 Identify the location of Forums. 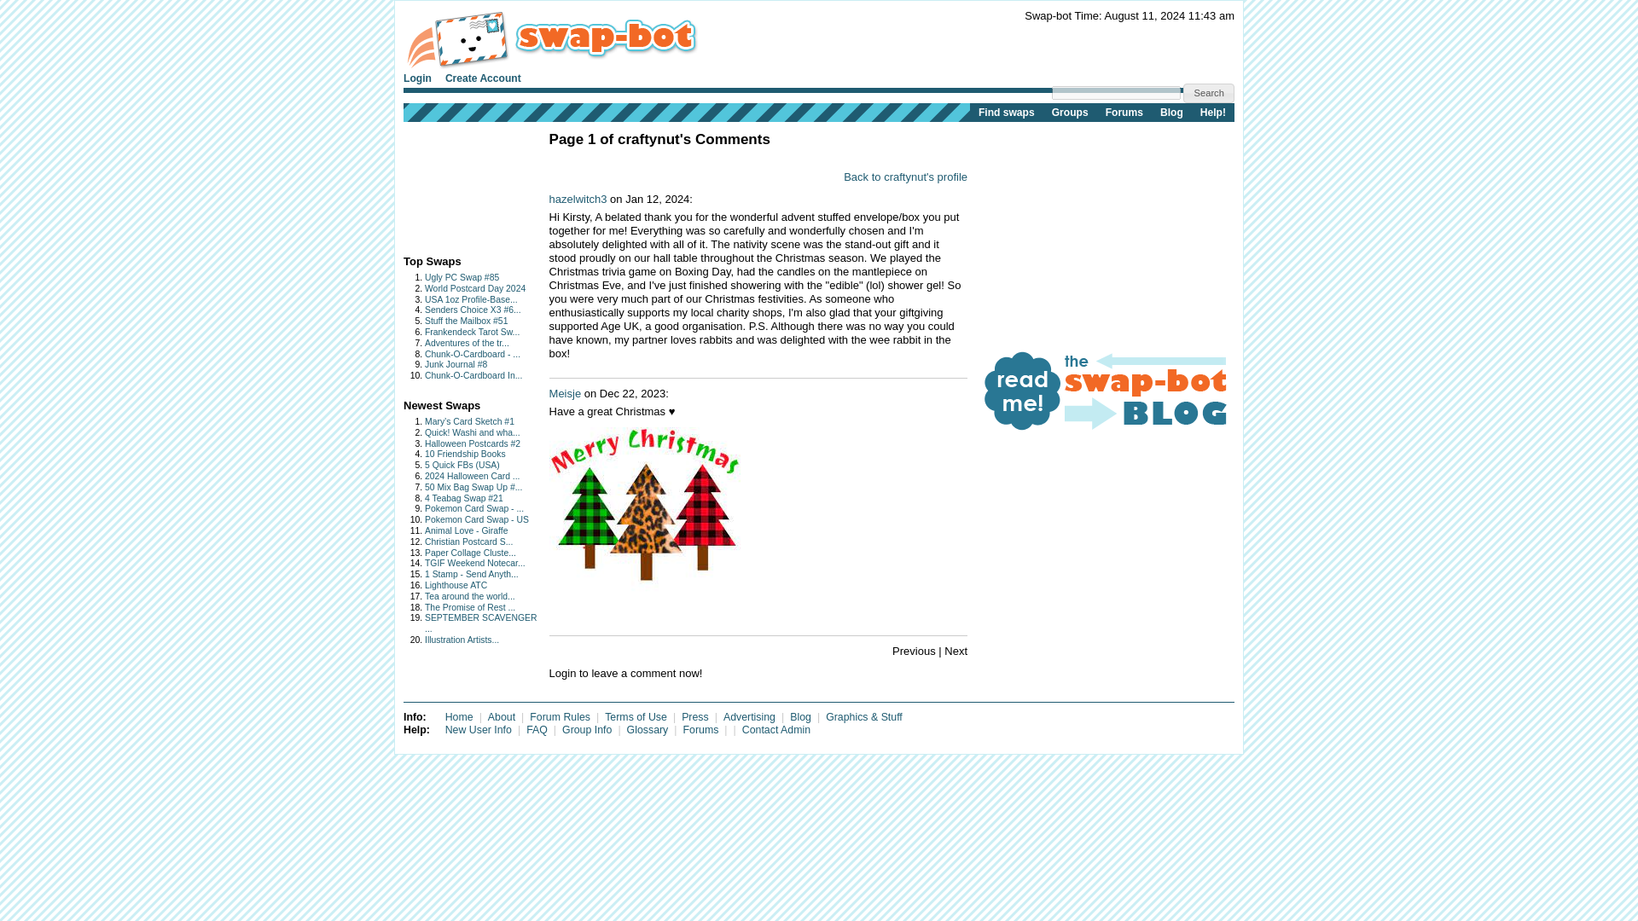
(1124, 112).